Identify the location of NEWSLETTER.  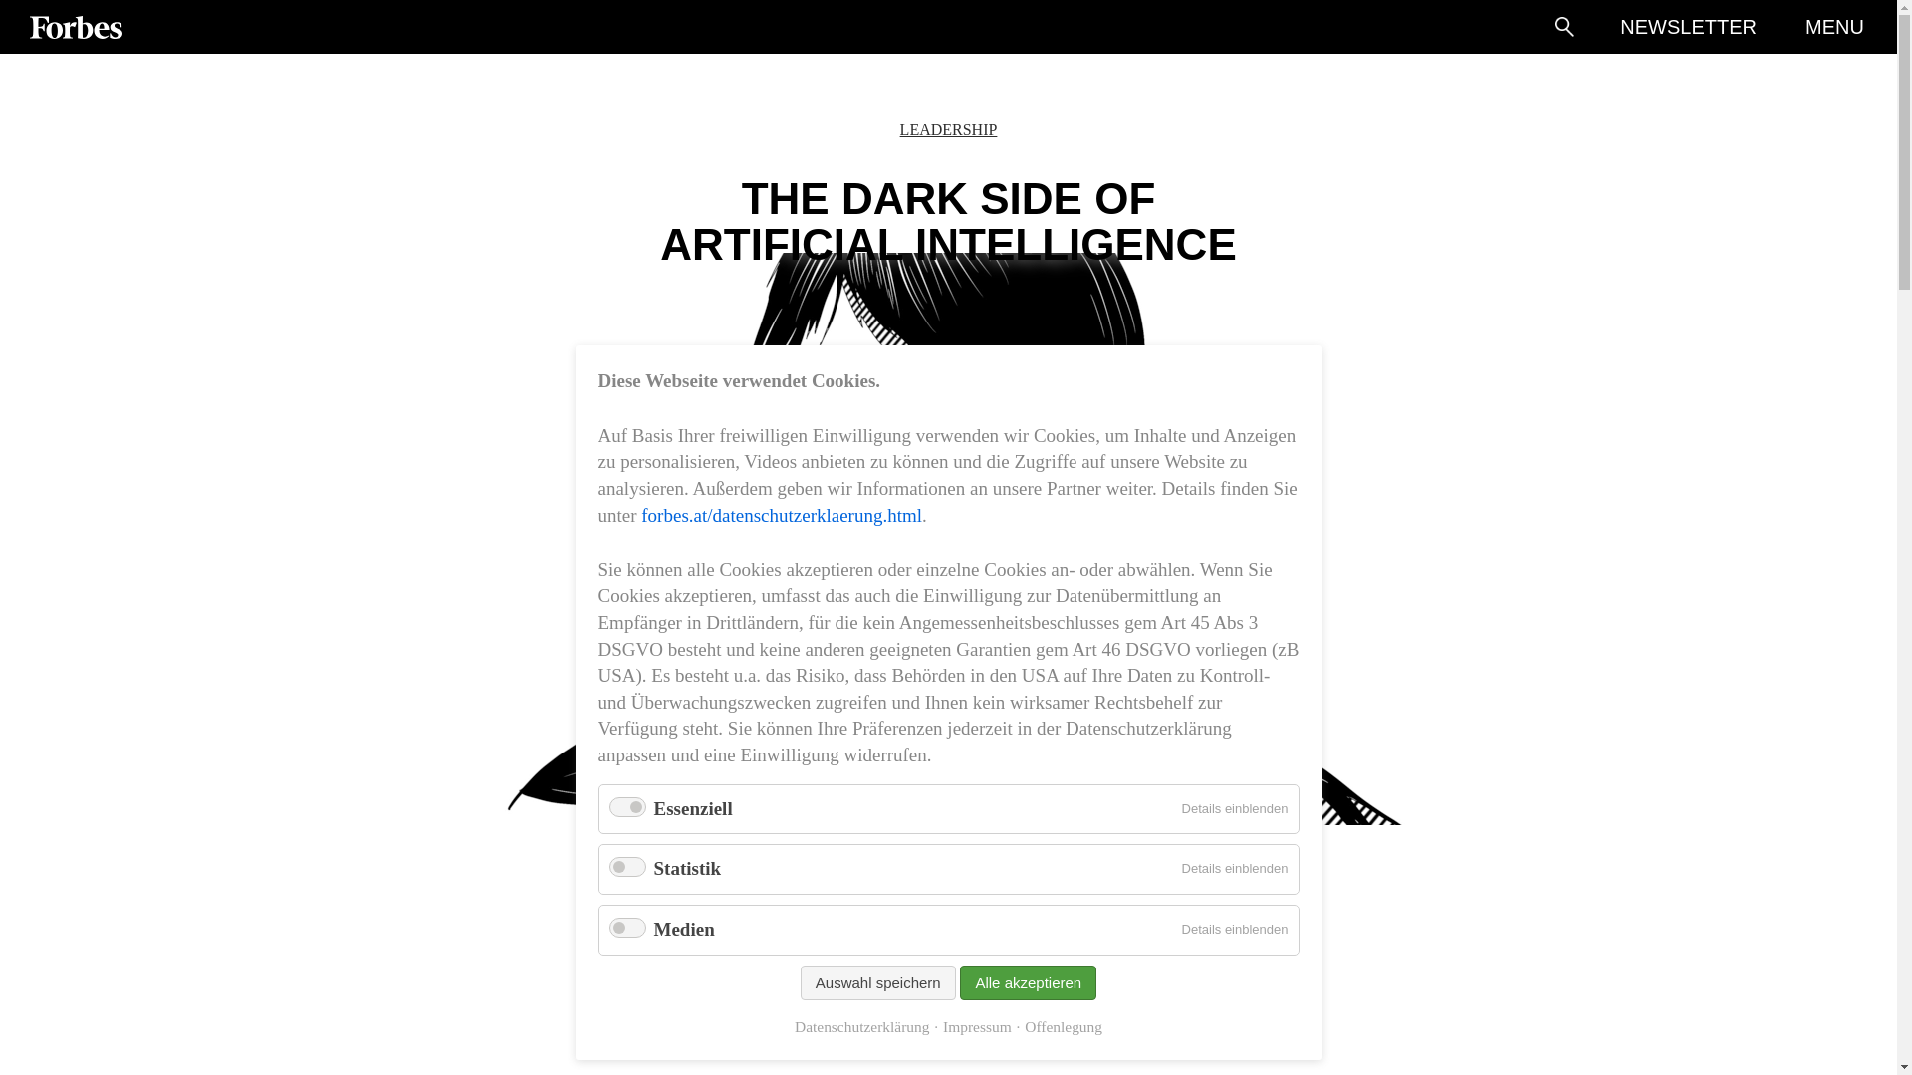
(1688, 26).